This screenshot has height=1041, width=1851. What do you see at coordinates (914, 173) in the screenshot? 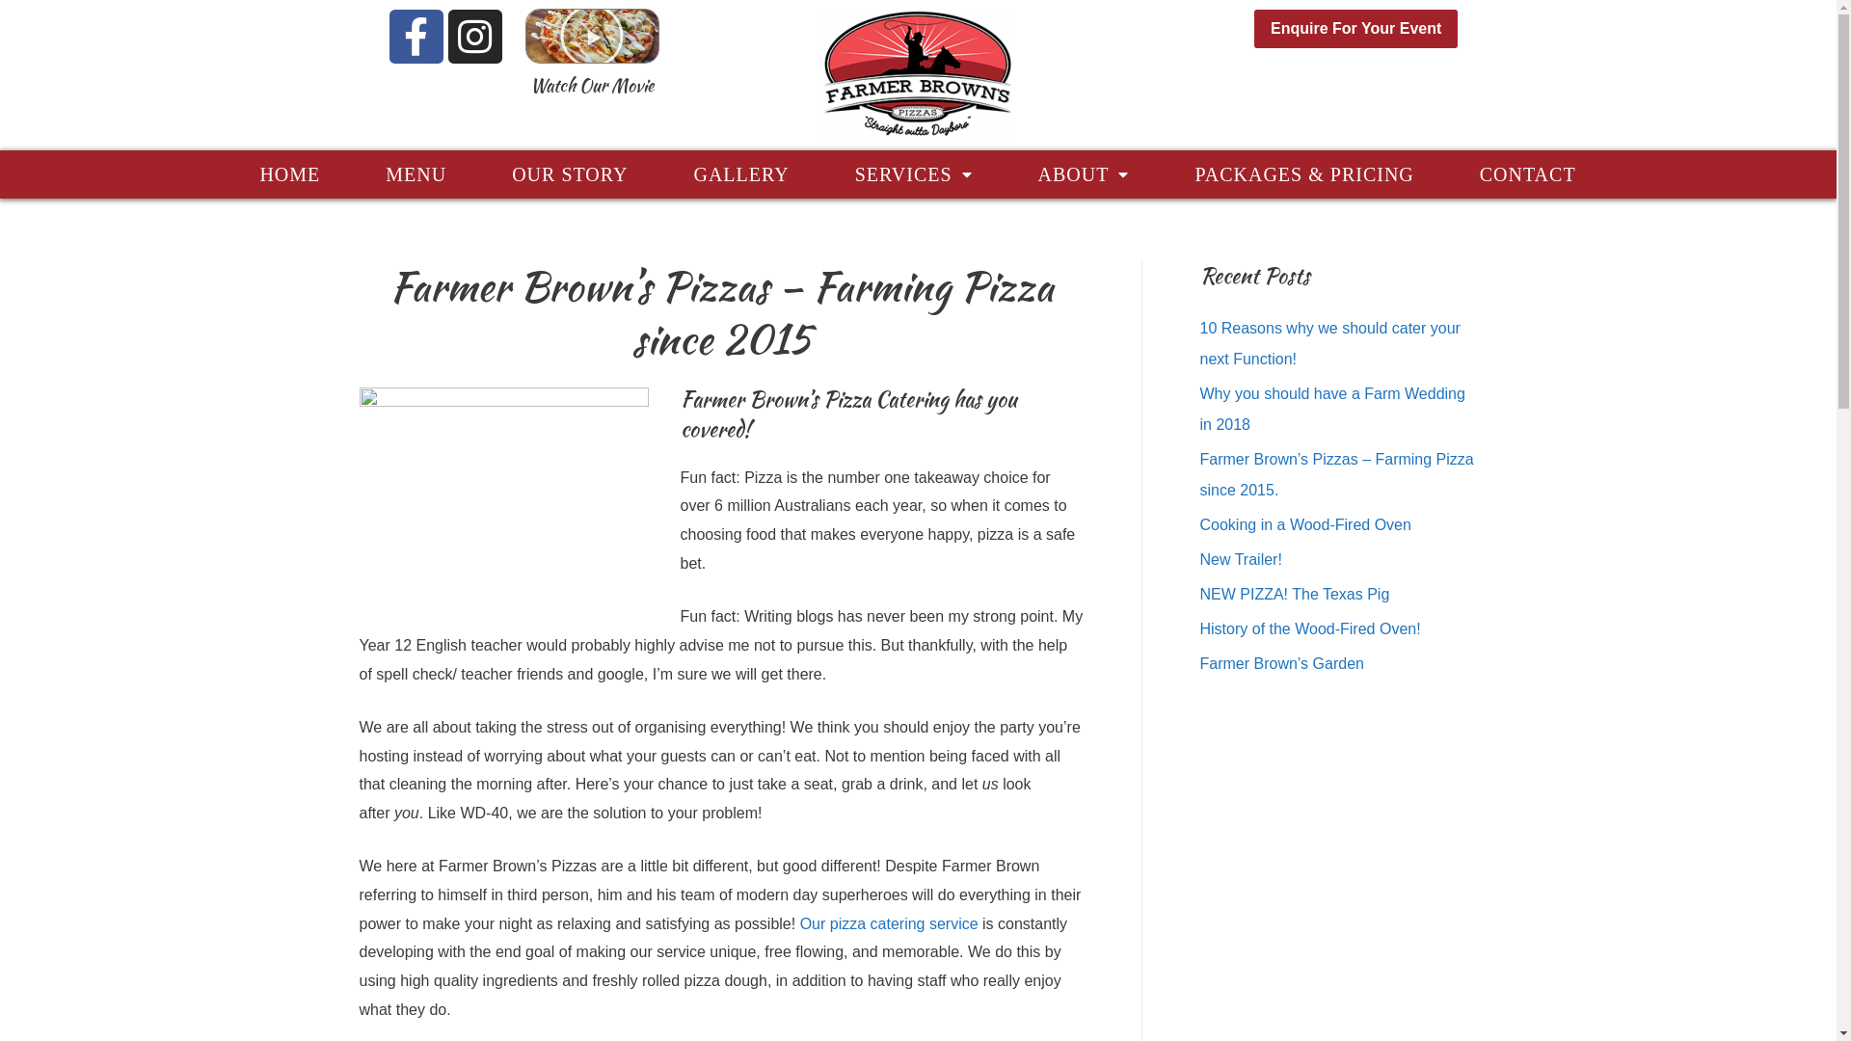
I see `SERVICES` at bounding box center [914, 173].